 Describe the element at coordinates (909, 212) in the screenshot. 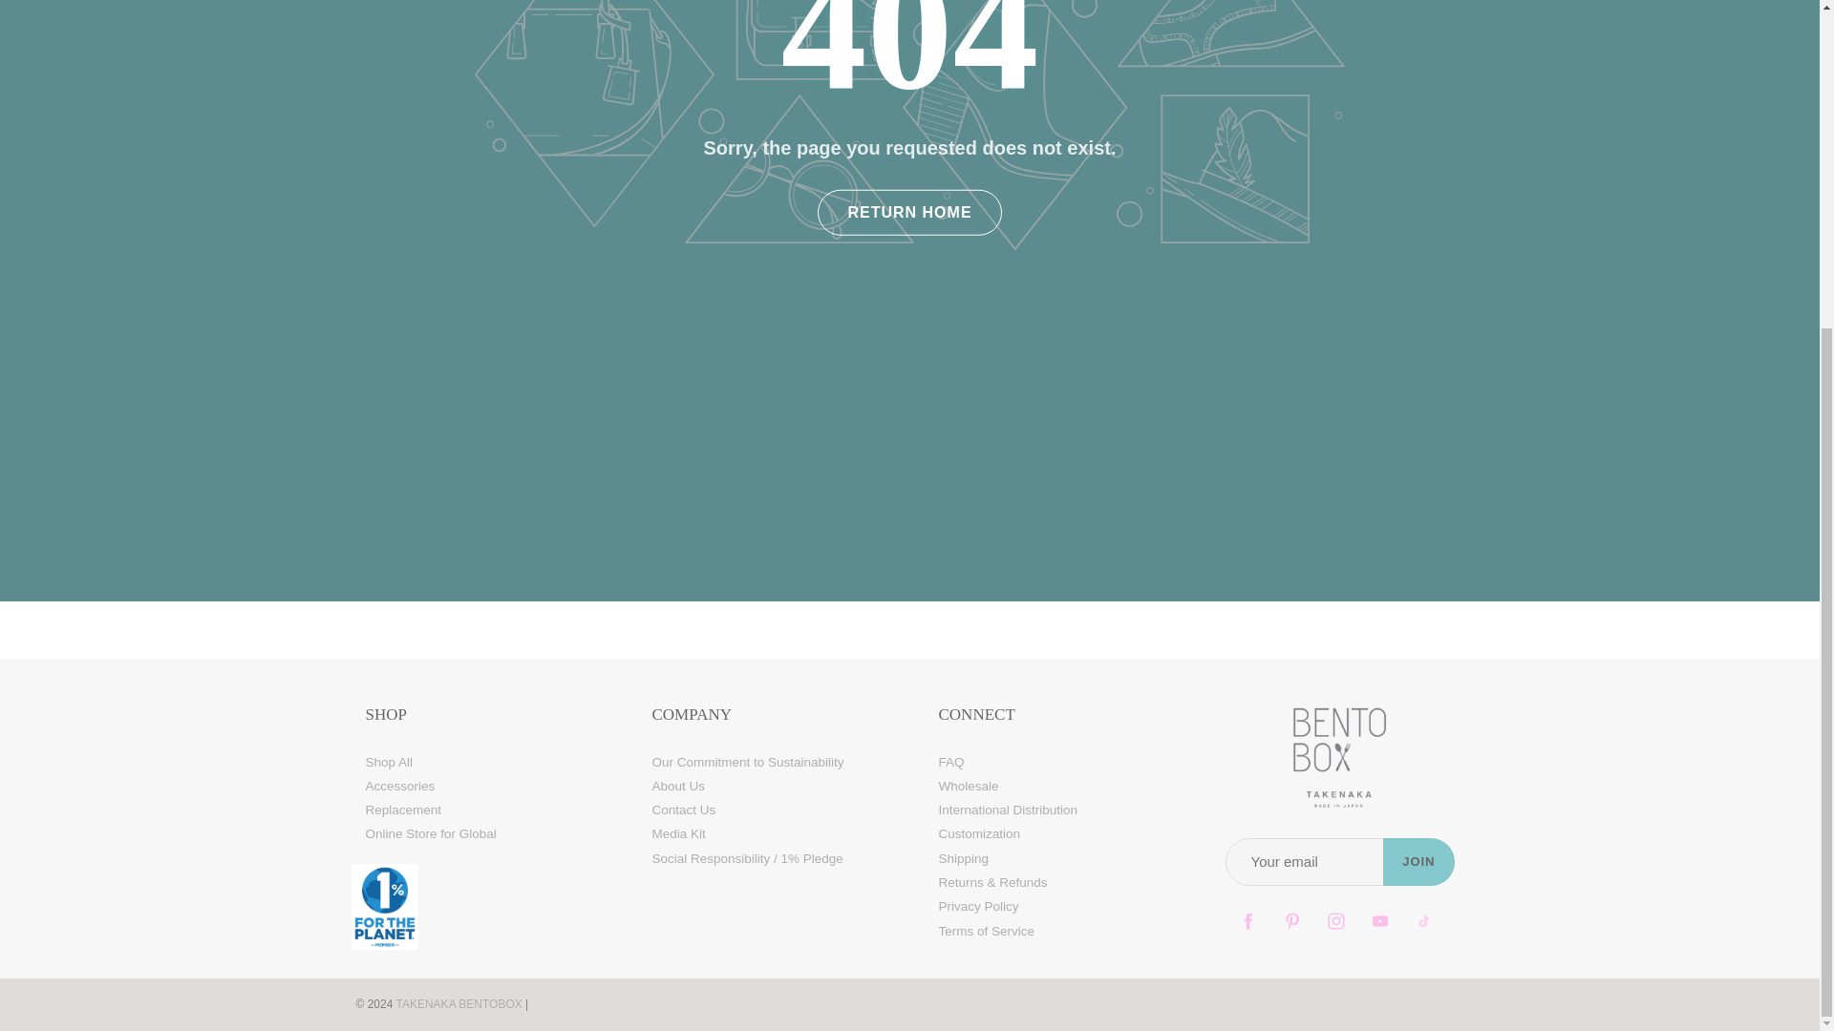

I see `RETURN HOME` at that location.